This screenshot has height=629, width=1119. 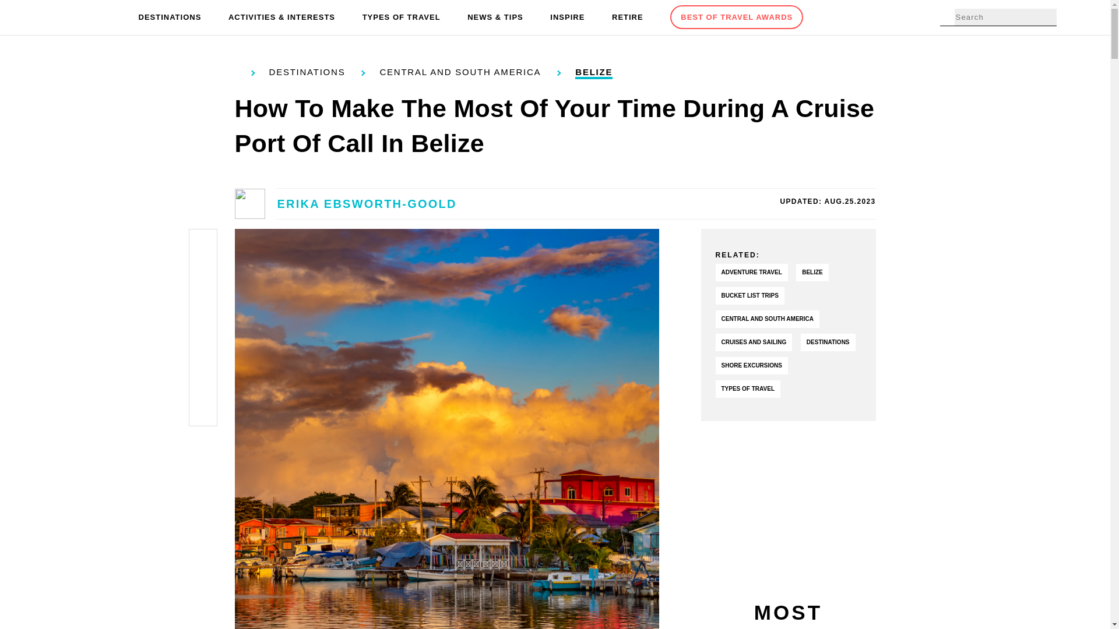 What do you see at coordinates (170, 17) in the screenshot?
I see `DESTINATIONS` at bounding box center [170, 17].